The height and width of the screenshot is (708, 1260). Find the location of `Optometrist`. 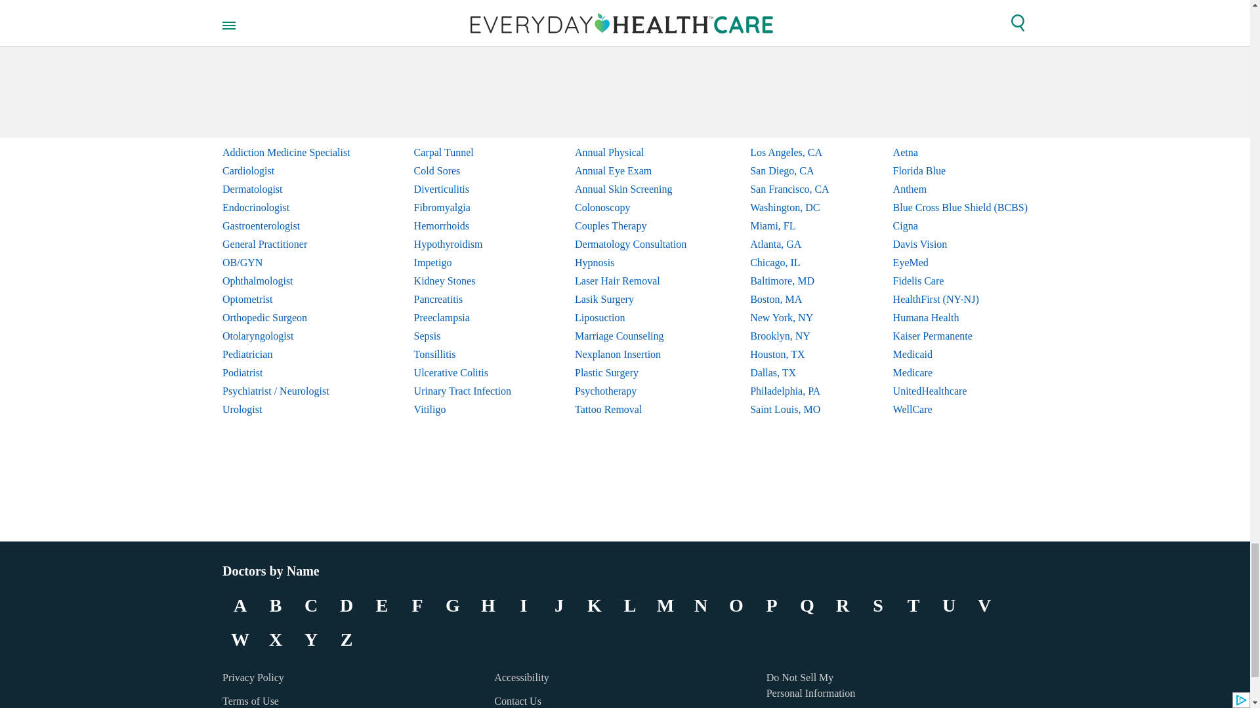

Optometrist is located at coordinates (286, 299).